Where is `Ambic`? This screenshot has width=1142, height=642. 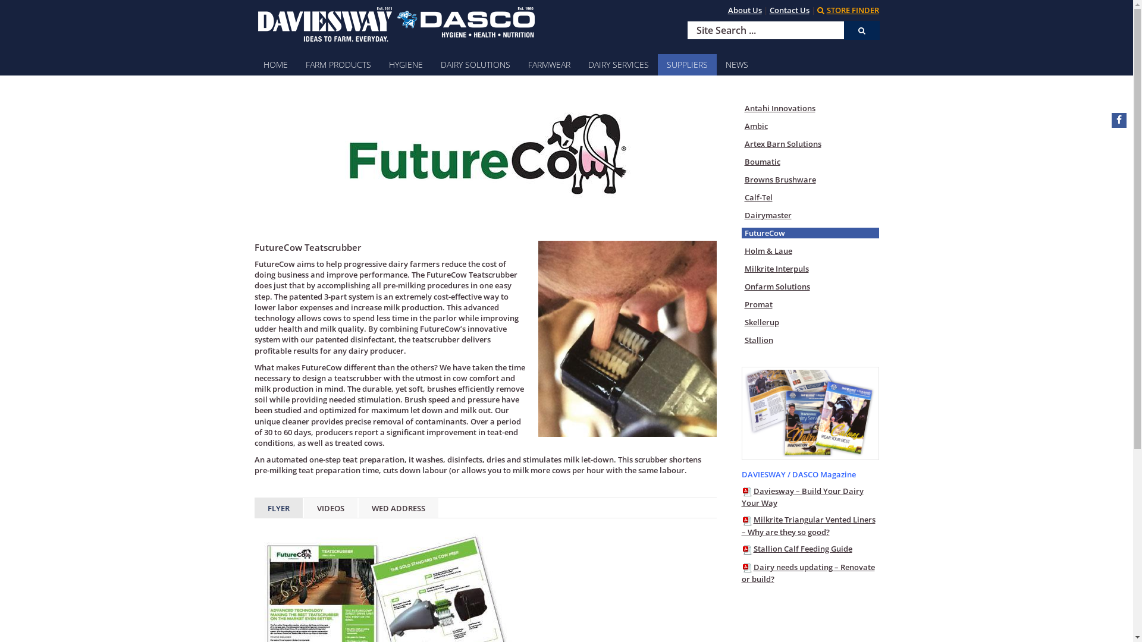 Ambic is located at coordinates (810, 126).